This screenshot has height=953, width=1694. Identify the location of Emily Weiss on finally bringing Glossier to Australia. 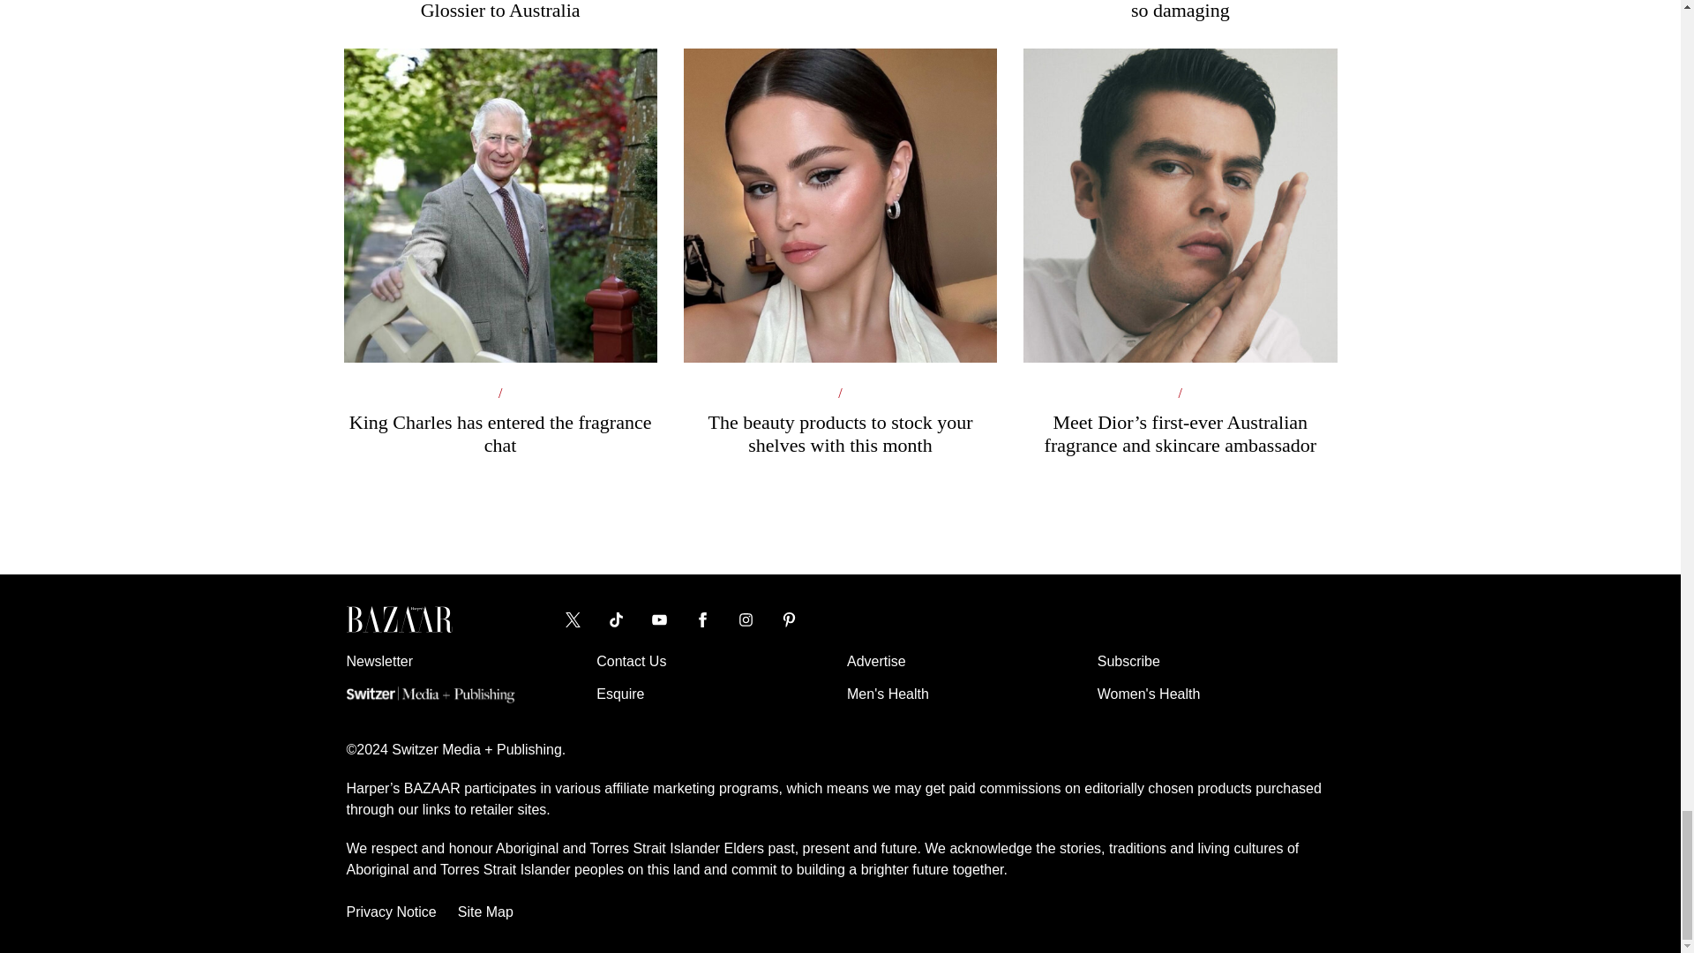
(499, 11).